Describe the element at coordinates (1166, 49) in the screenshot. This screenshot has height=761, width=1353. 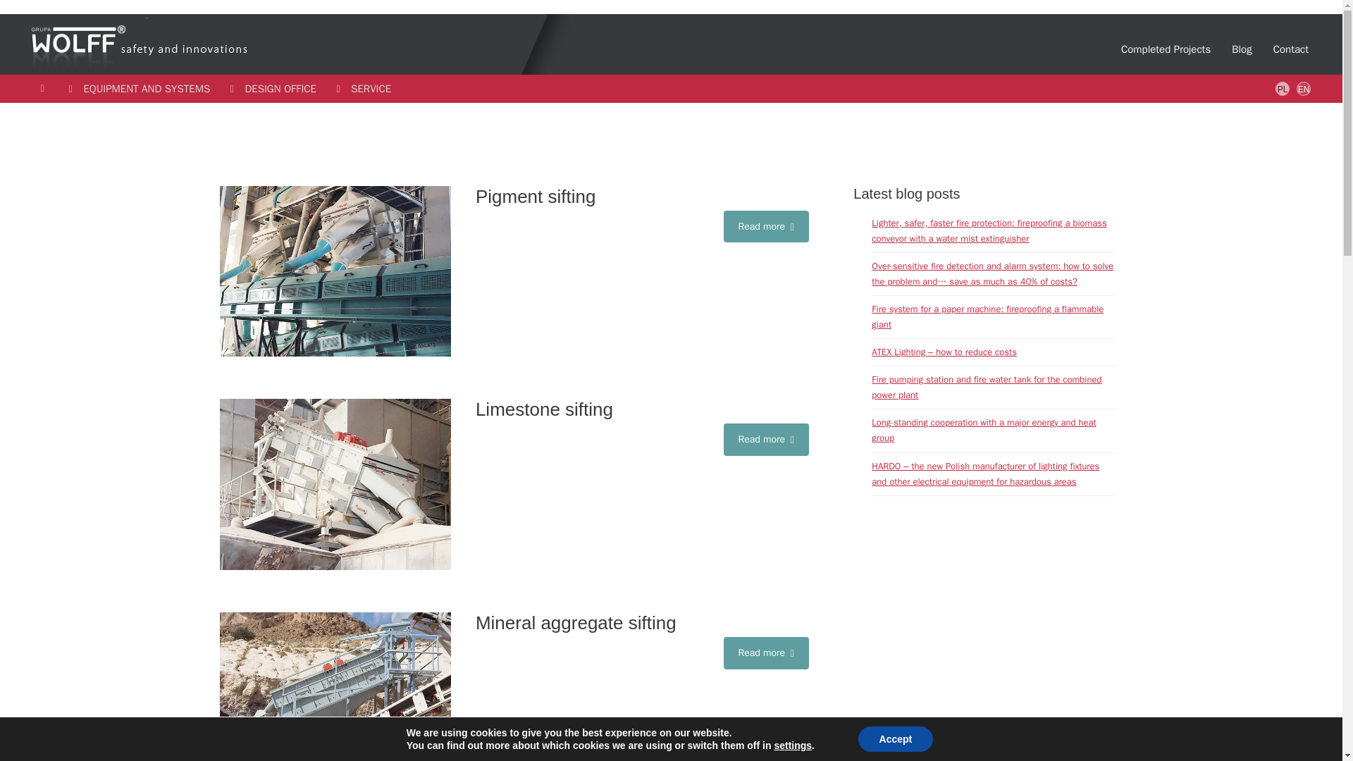
I see `Completed Projects` at that location.